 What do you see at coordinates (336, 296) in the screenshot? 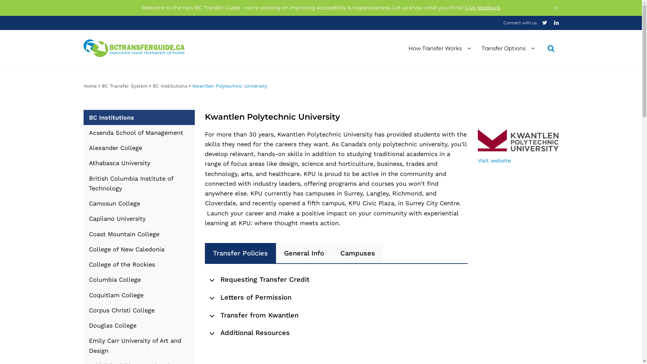
I see `Letters of Permission` at bounding box center [336, 296].